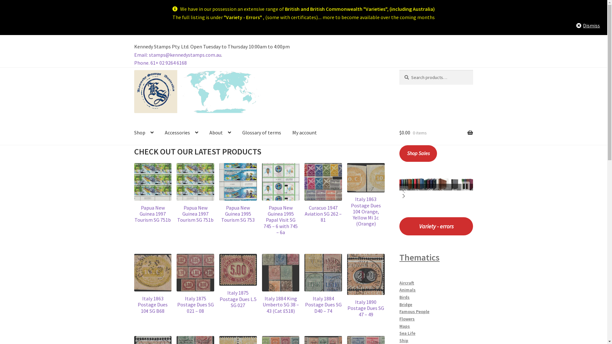 The image size is (612, 344). What do you see at coordinates (407, 283) in the screenshot?
I see `Aircraft` at bounding box center [407, 283].